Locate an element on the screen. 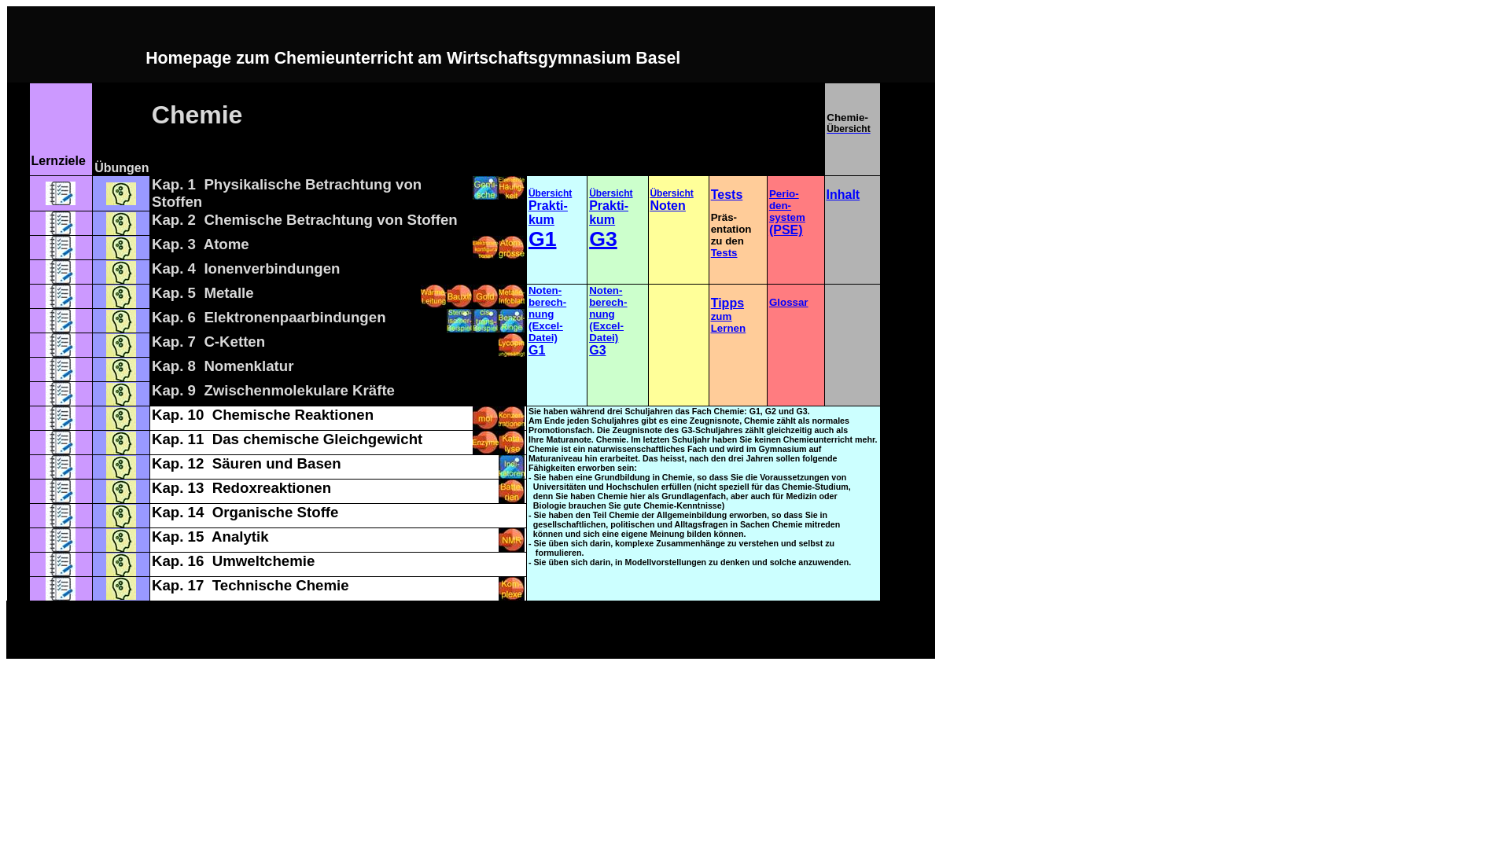  Prakti- is located at coordinates (548, 206).